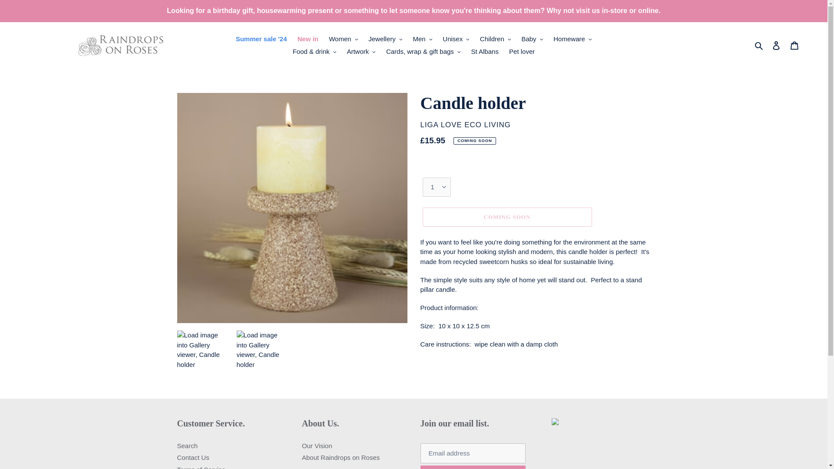  I want to click on Summer sale '24, so click(261, 39).